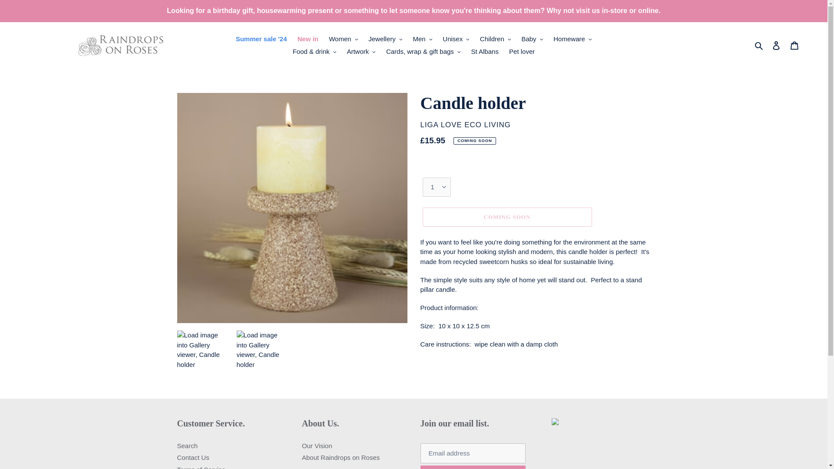  I want to click on Summer sale '24, so click(261, 39).